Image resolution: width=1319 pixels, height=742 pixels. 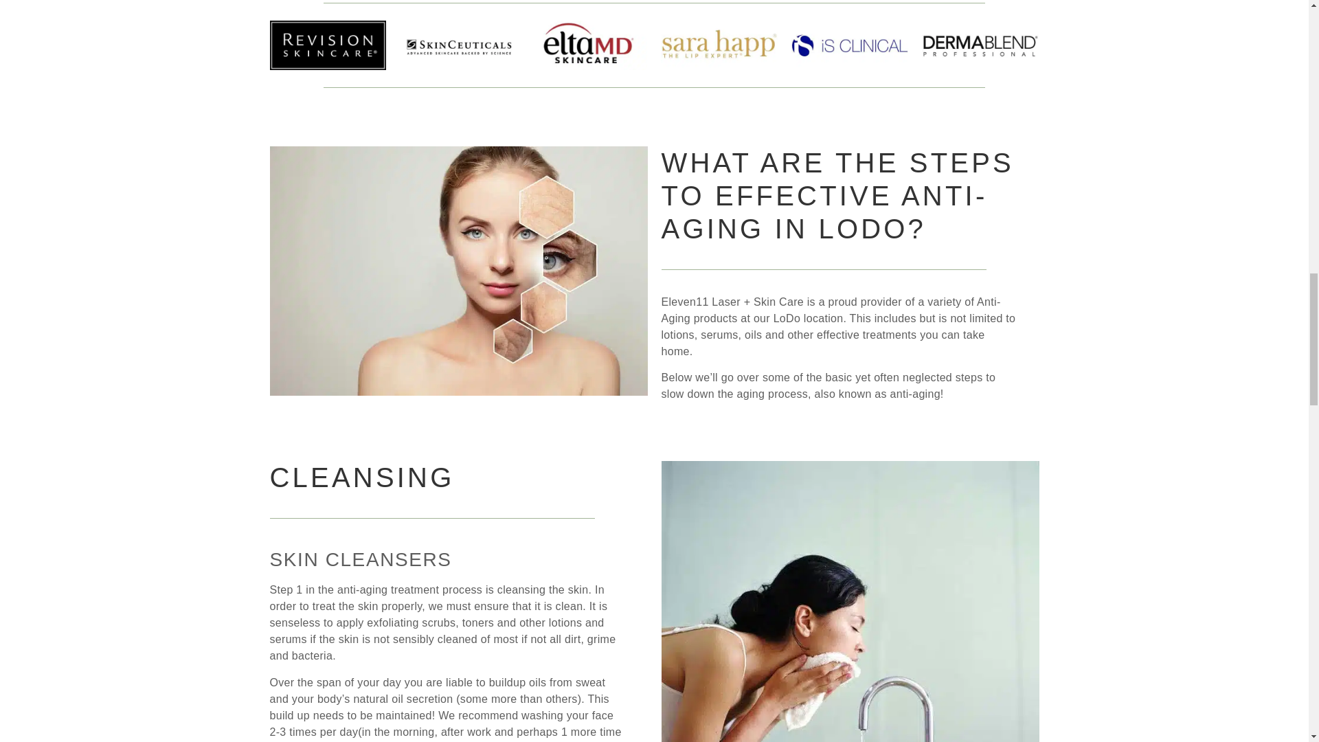 What do you see at coordinates (849, 649) in the screenshot?
I see `Anti-Aging Treatments In LoDo 10` at bounding box center [849, 649].